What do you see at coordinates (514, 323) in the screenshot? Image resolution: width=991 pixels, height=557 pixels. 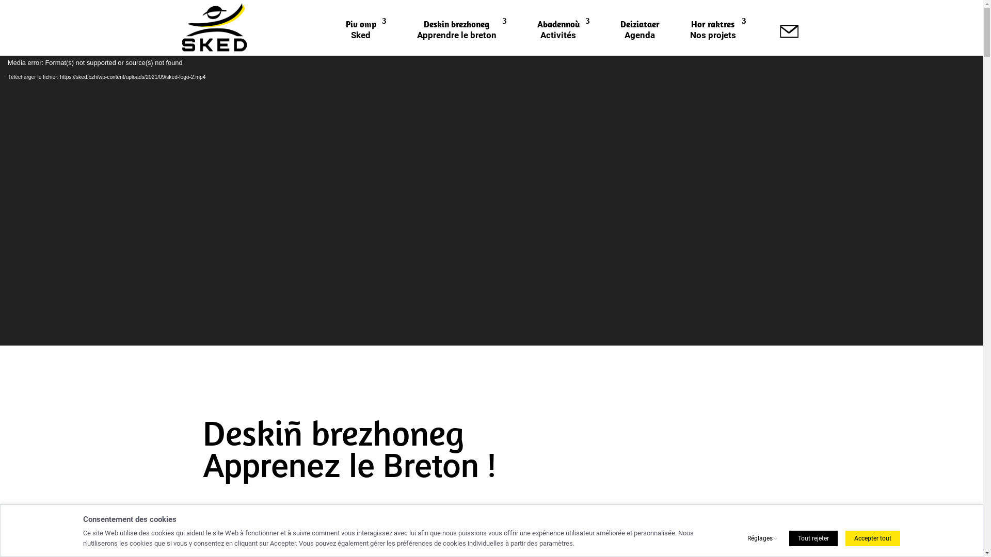 I see `6` at bounding box center [514, 323].